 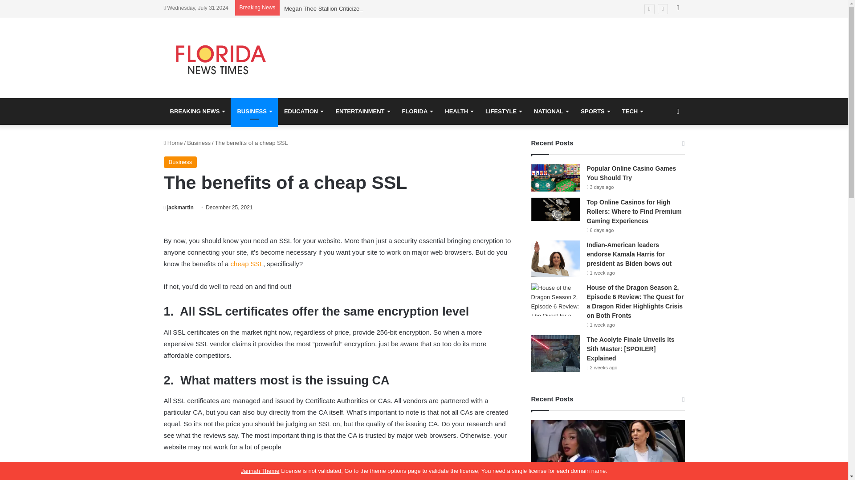 I want to click on NATIONAL, so click(x=551, y=111).